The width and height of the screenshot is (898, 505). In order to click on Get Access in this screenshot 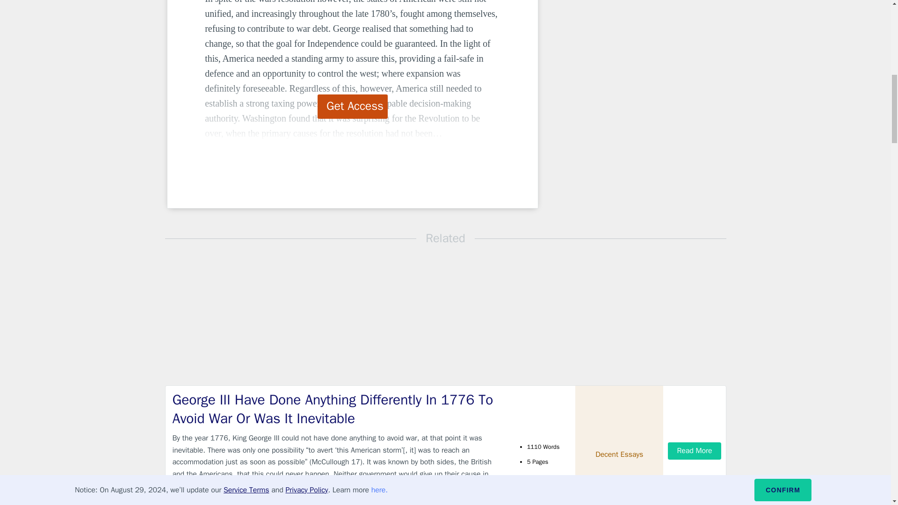, I will do `click(353, 106)`.